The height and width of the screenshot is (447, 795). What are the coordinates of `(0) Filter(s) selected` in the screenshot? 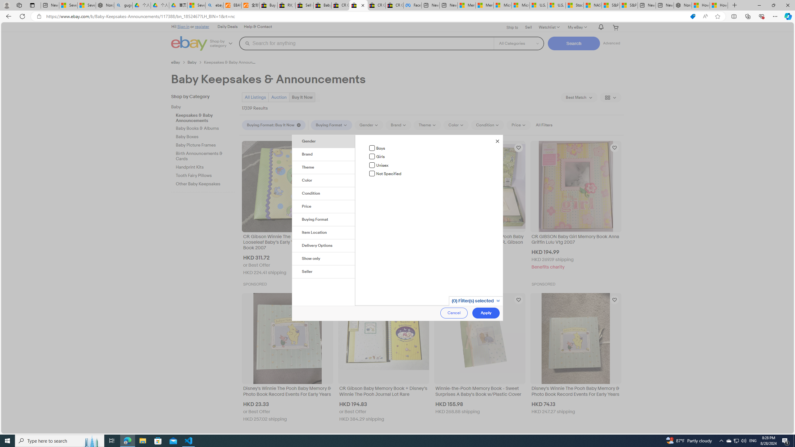 It's located at (475, 300).